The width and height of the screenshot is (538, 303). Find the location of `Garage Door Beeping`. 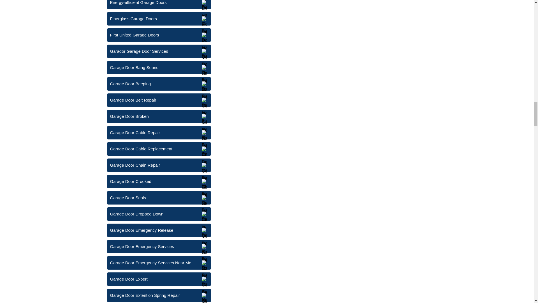

Garage Door Beeping is located at coordinates (159, 84).